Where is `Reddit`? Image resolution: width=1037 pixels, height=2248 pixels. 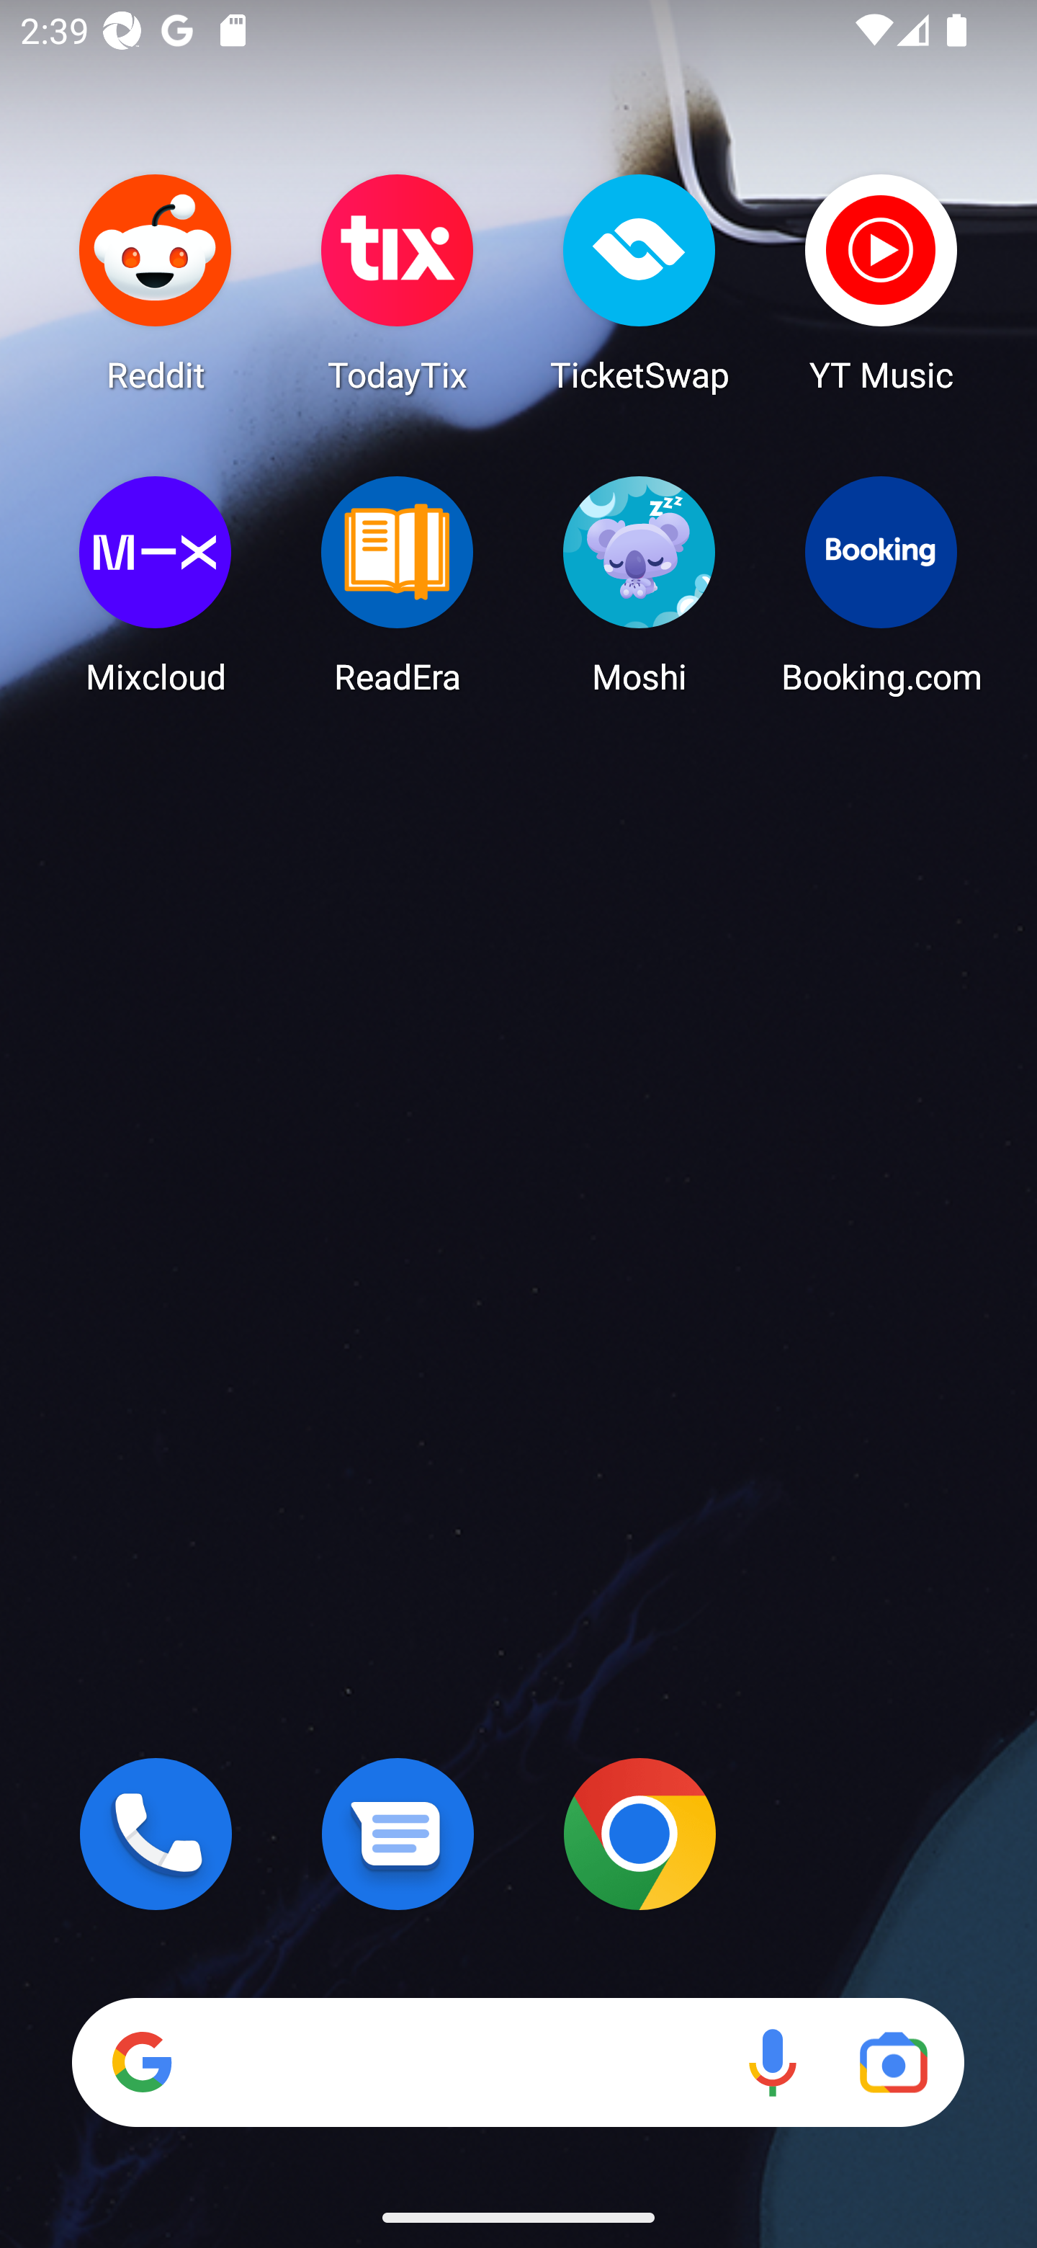
Reddit is located at coordinates (156, 282).